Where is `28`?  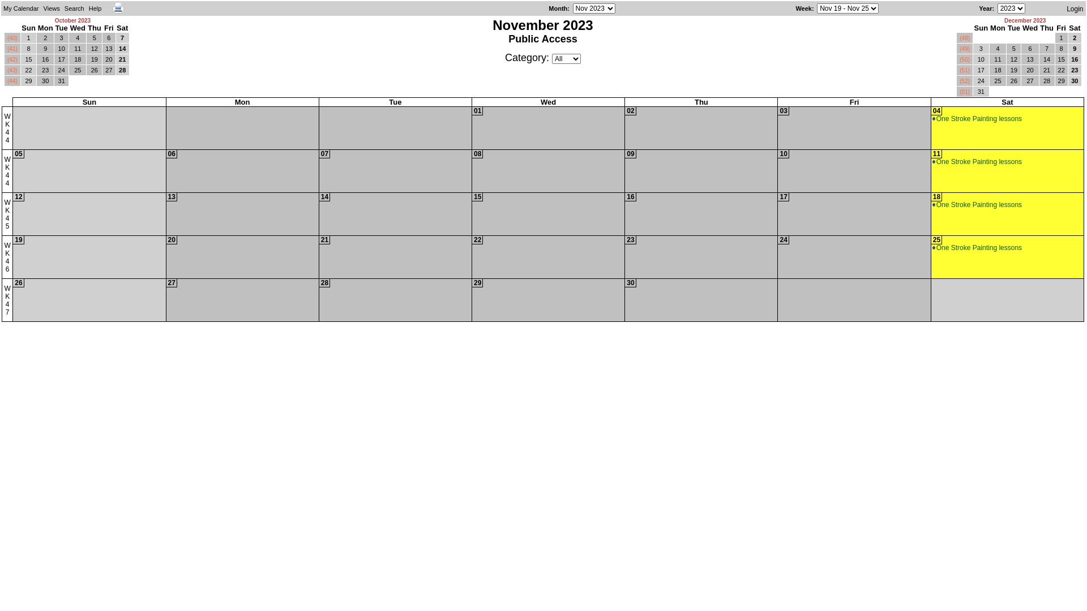
28 is located at coordinates (122, 70).